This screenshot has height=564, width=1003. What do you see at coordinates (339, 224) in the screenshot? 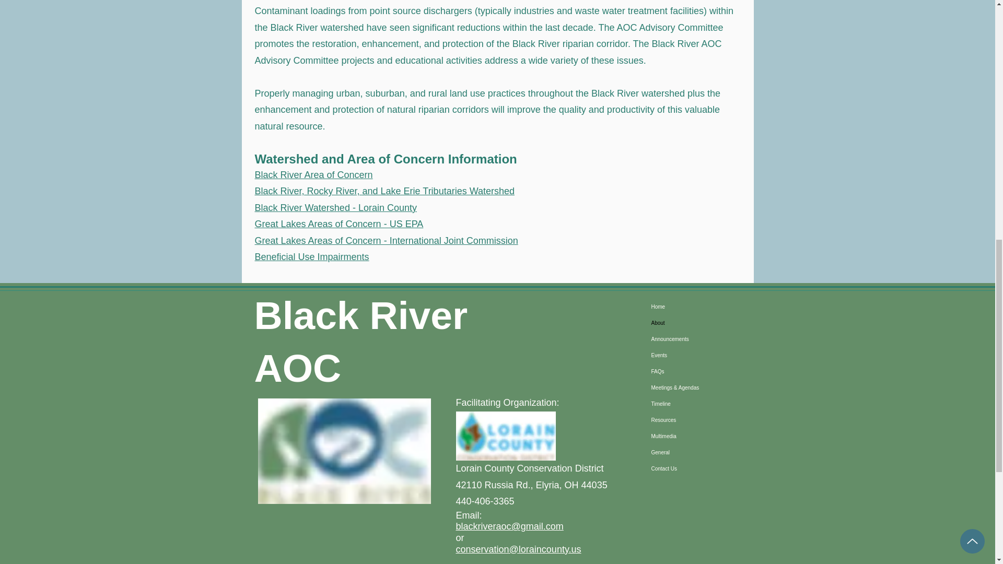
I see `Great Lakes Areas of Concern - US EPA` at bounding box center [339, 224].